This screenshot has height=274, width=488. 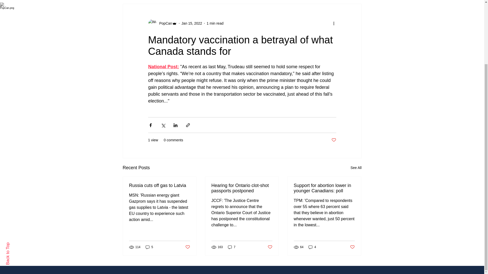 I want to click on 1 min read, so click(x=215, y=23).